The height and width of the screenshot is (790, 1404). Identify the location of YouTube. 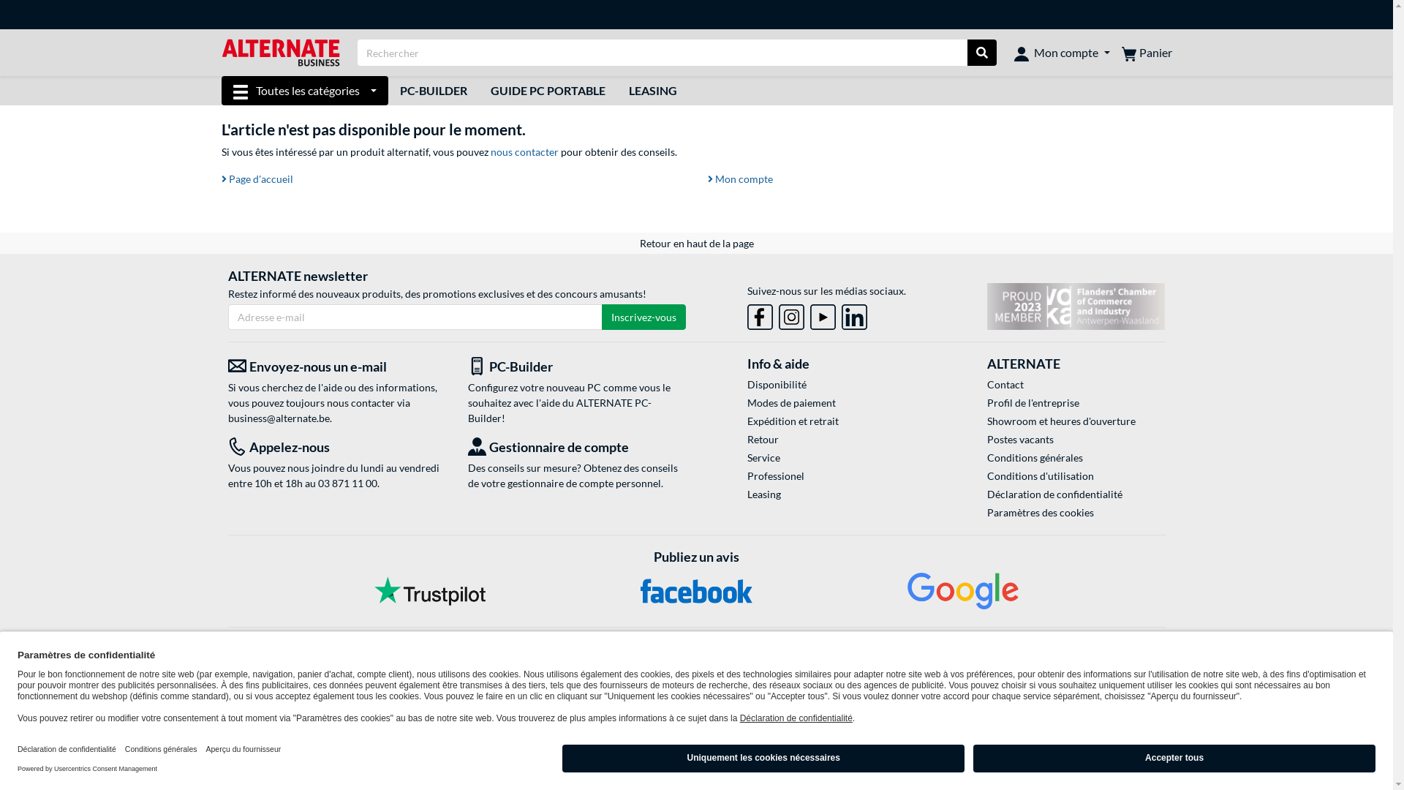
(823, 315).